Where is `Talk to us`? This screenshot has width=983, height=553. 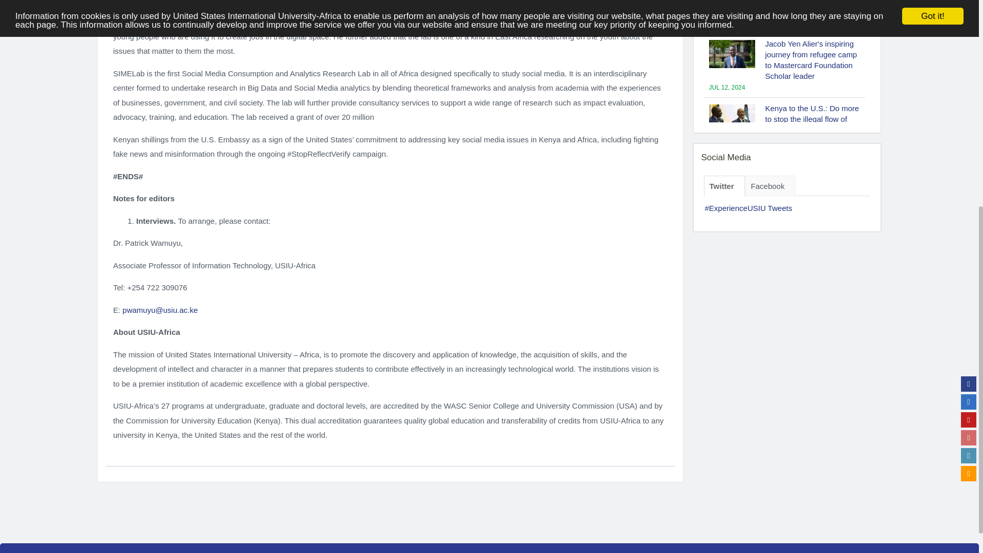 Talk to us is located at coordinates (969, 125).